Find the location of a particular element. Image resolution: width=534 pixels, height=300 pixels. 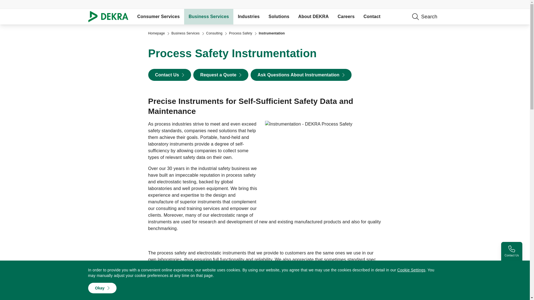

Contact is located at coordinates (372, 17).